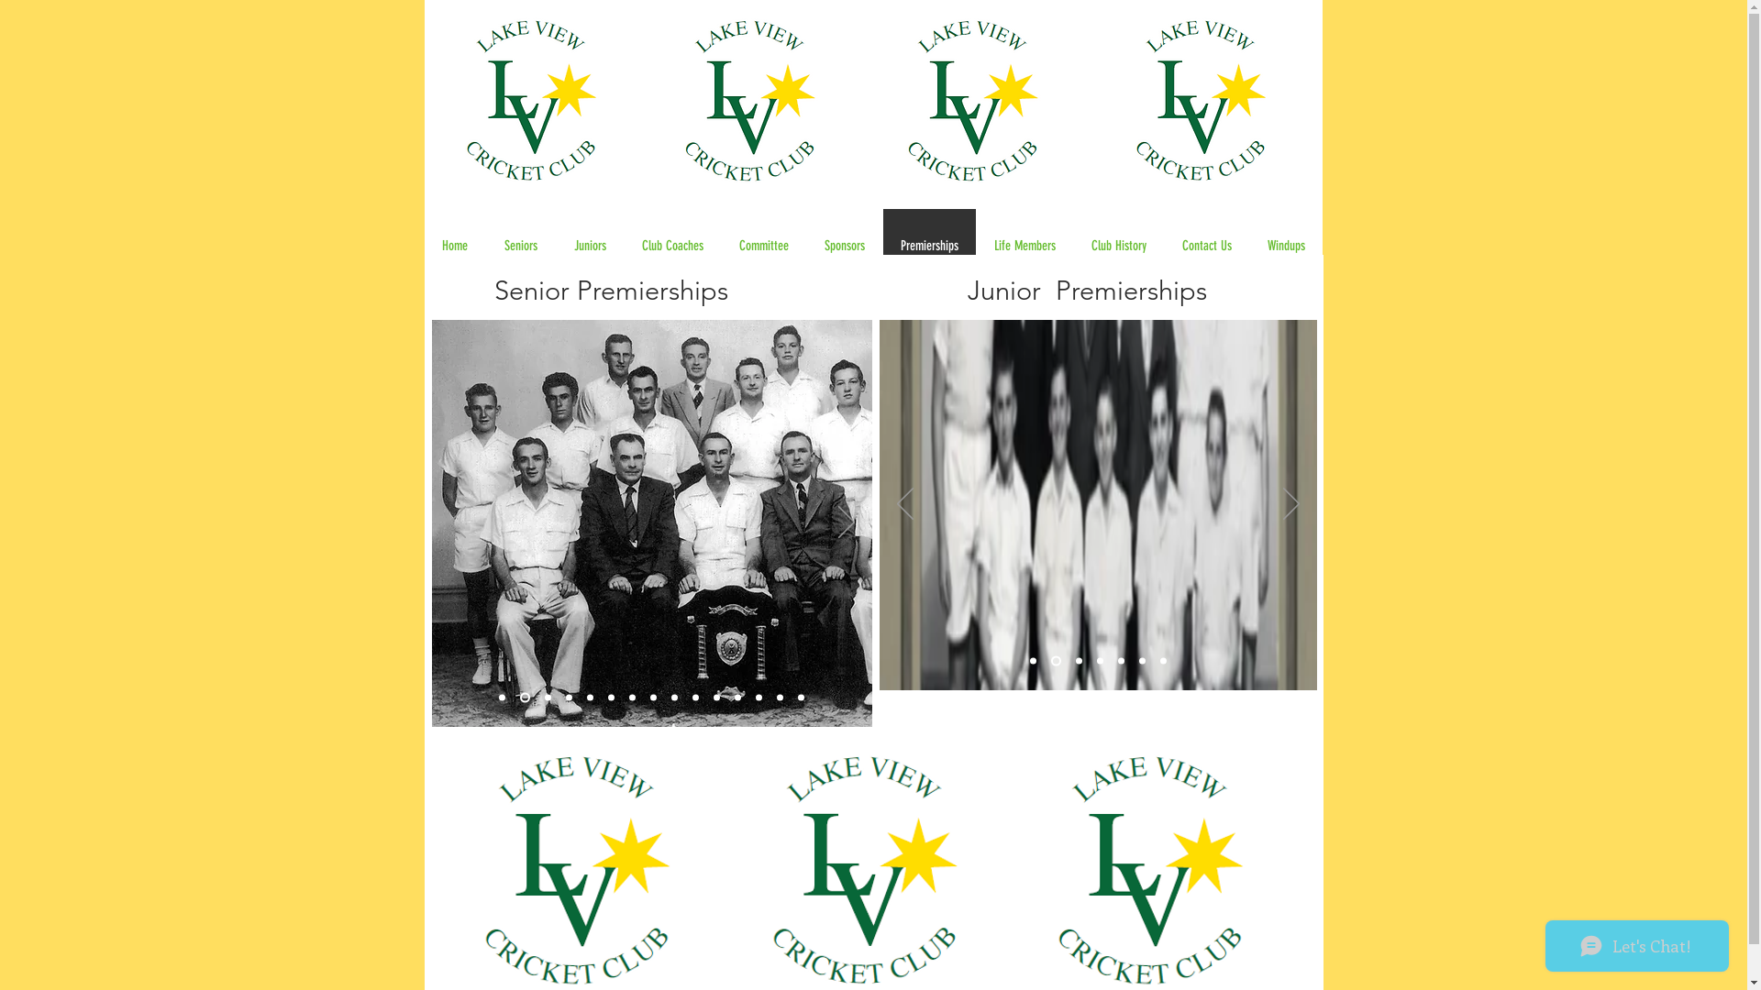  Describe the element at coordinates (590, 246) in the screenshot. I see `Juniors` at that location.